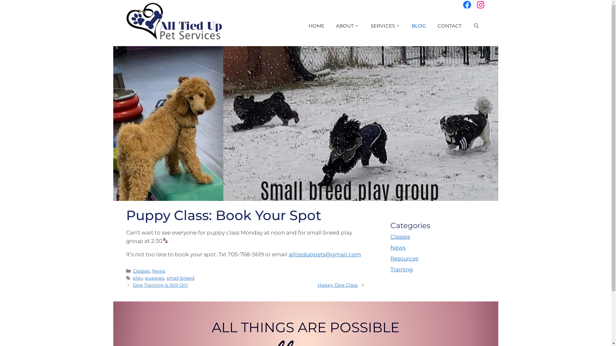 The image size is (616, 346). What do you see at coordinates (450, 26) in the screenshot?
I see `CONTACT` at bounding box center [450, 26].